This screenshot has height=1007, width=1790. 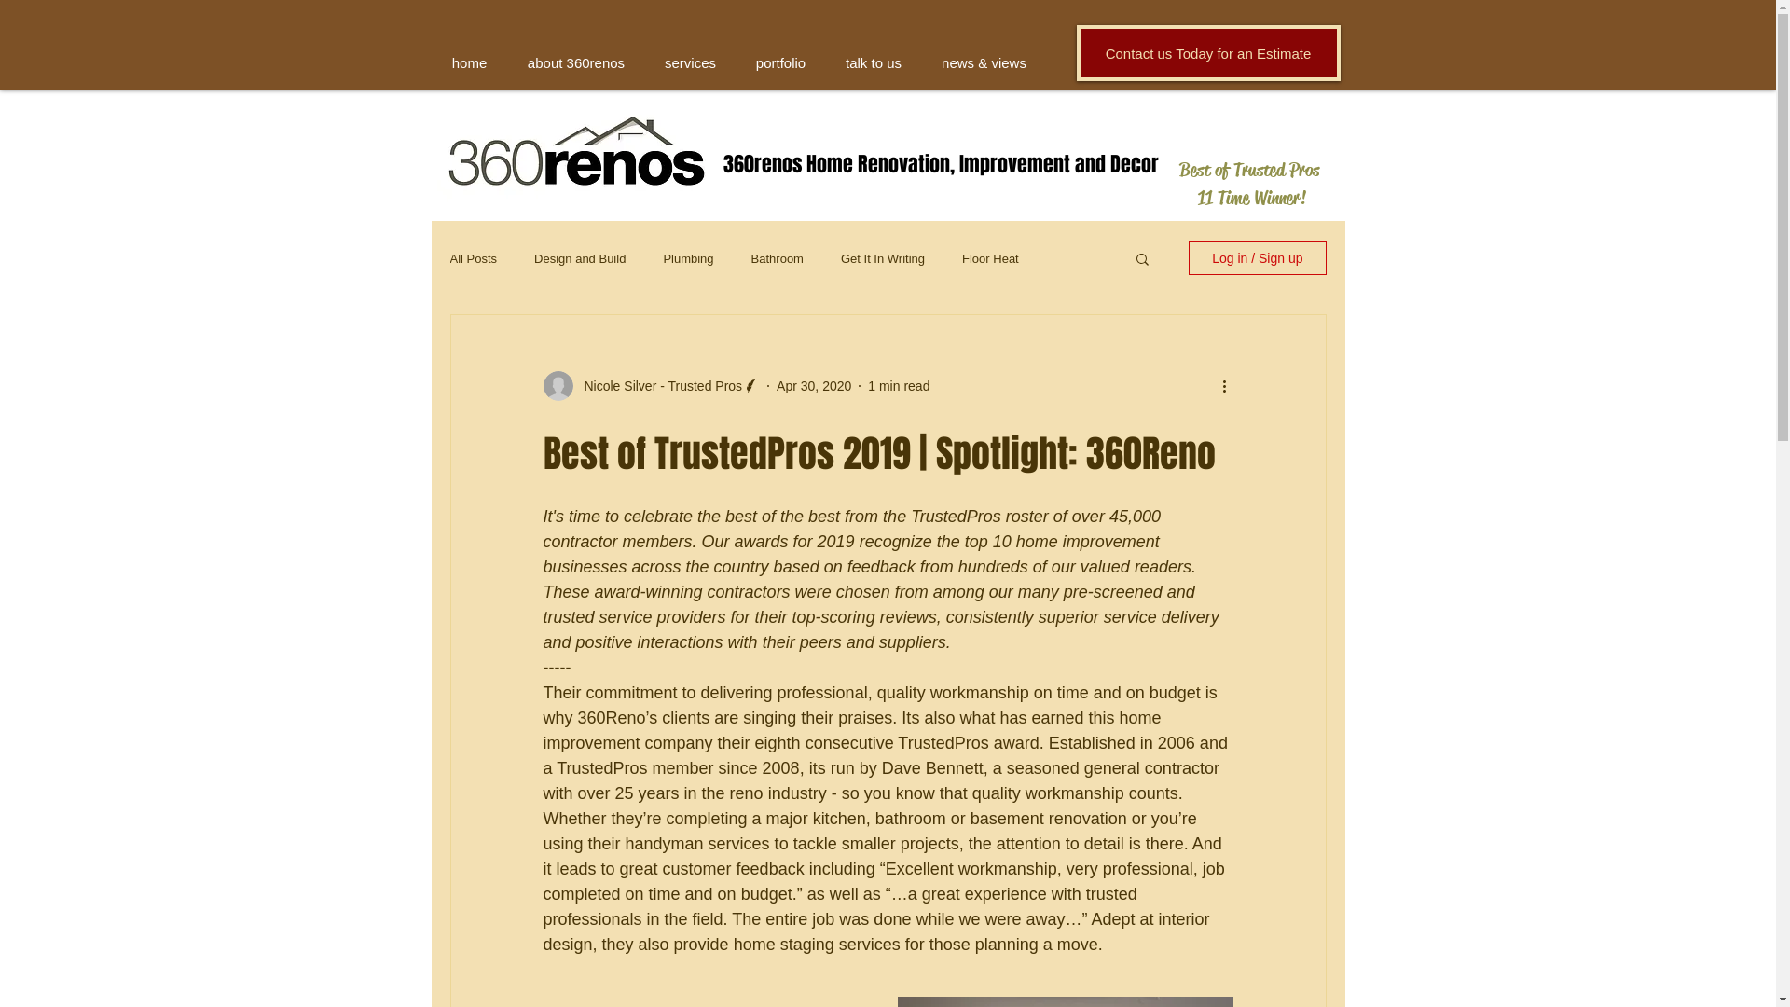 I want to click on Floor Heat, so click(x=990, y=259).